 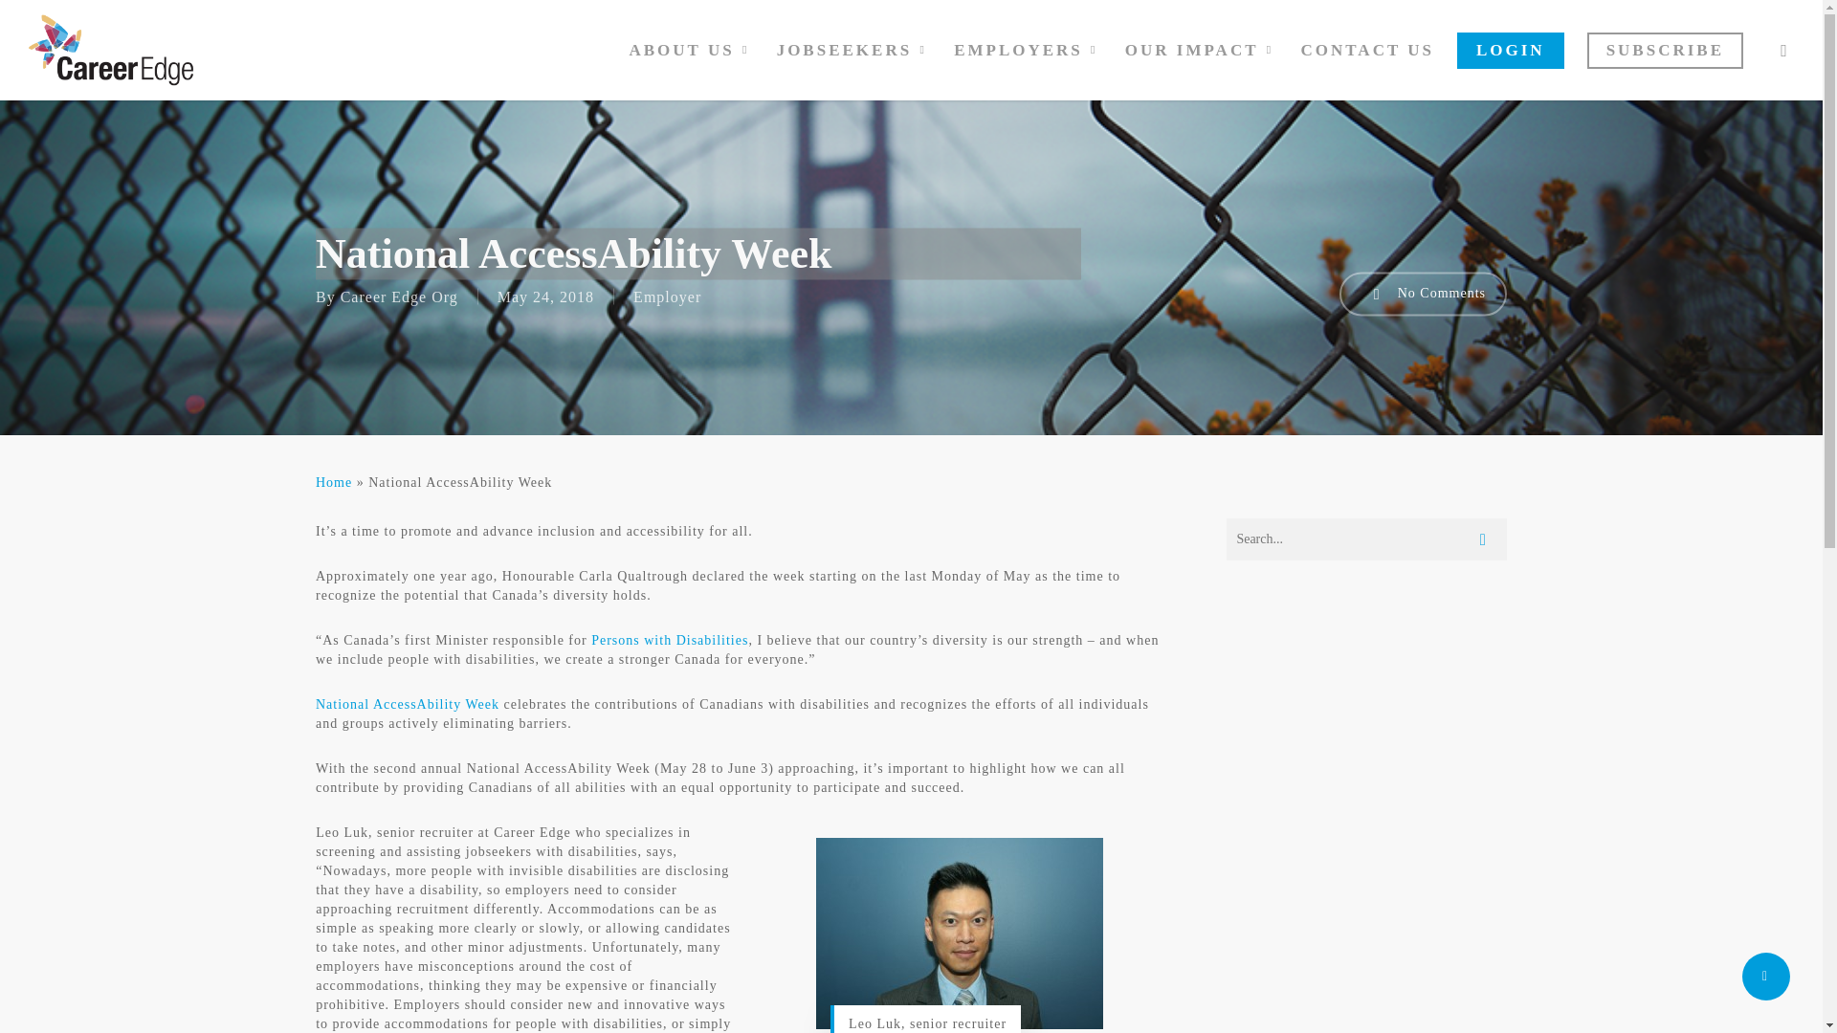 What do you see at coordinates (1783, 50) in the screenshot?
I see `search` at bounding box center [1783, 50].